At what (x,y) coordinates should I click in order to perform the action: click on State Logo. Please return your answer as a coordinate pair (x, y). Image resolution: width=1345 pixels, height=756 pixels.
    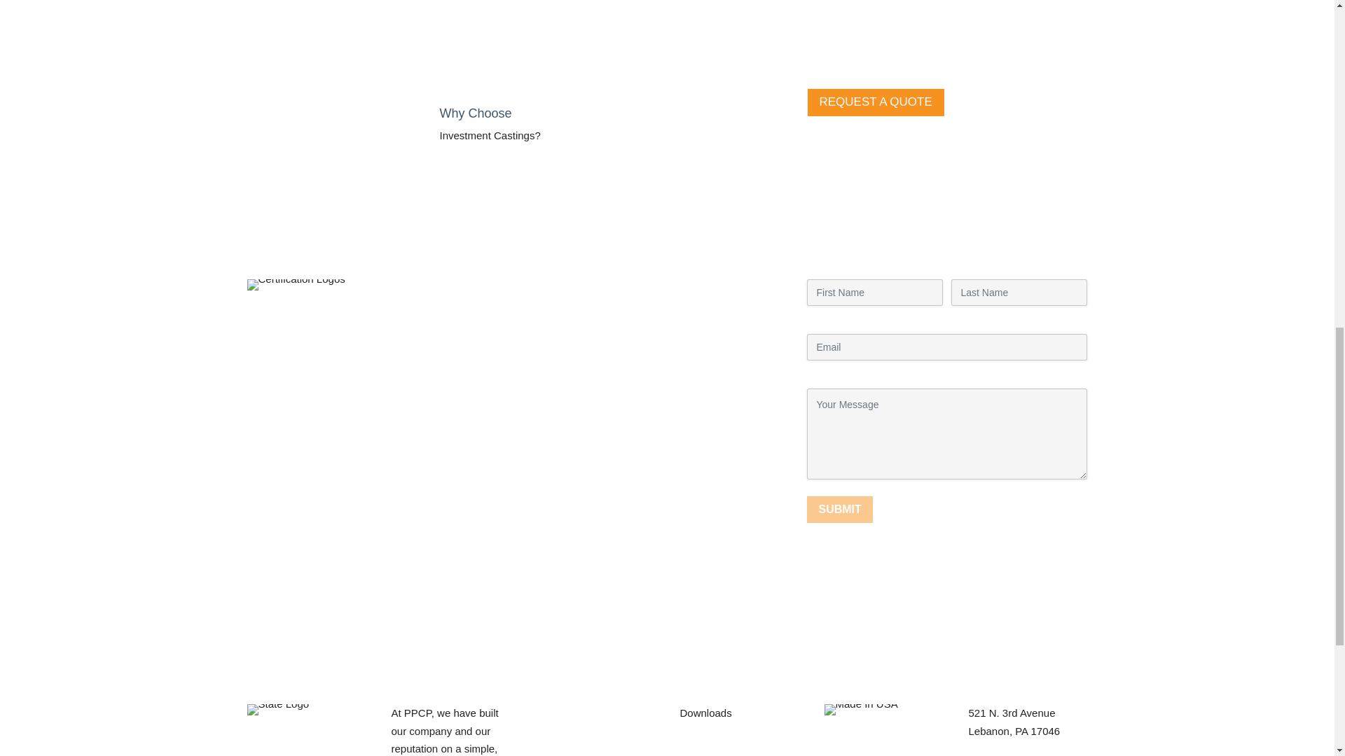
    Looking at the image, I should click on (277, 709).